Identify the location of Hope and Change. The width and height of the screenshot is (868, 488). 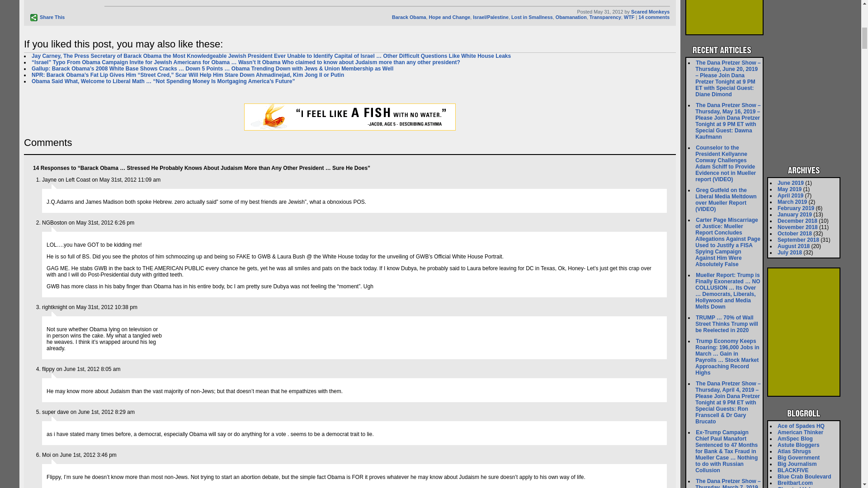
(449, 17).